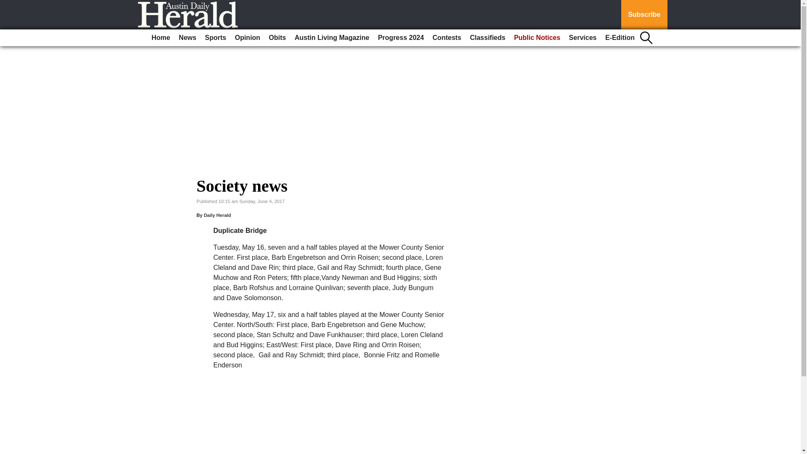 The width and height of the screenshot is (807, 454). Describe the element at coordinates (161, 38) in the screenshot. I see `Home` at that location.